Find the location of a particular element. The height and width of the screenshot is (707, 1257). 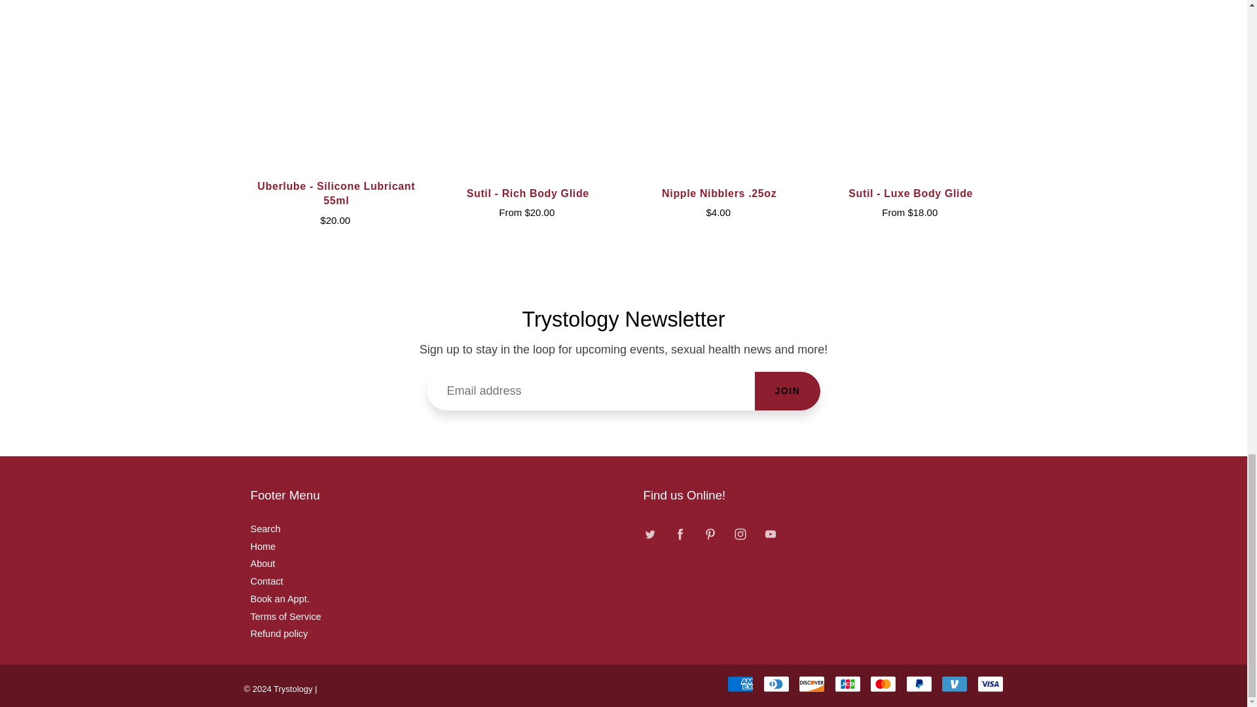

Facebook is located at coordinates (680, 534).